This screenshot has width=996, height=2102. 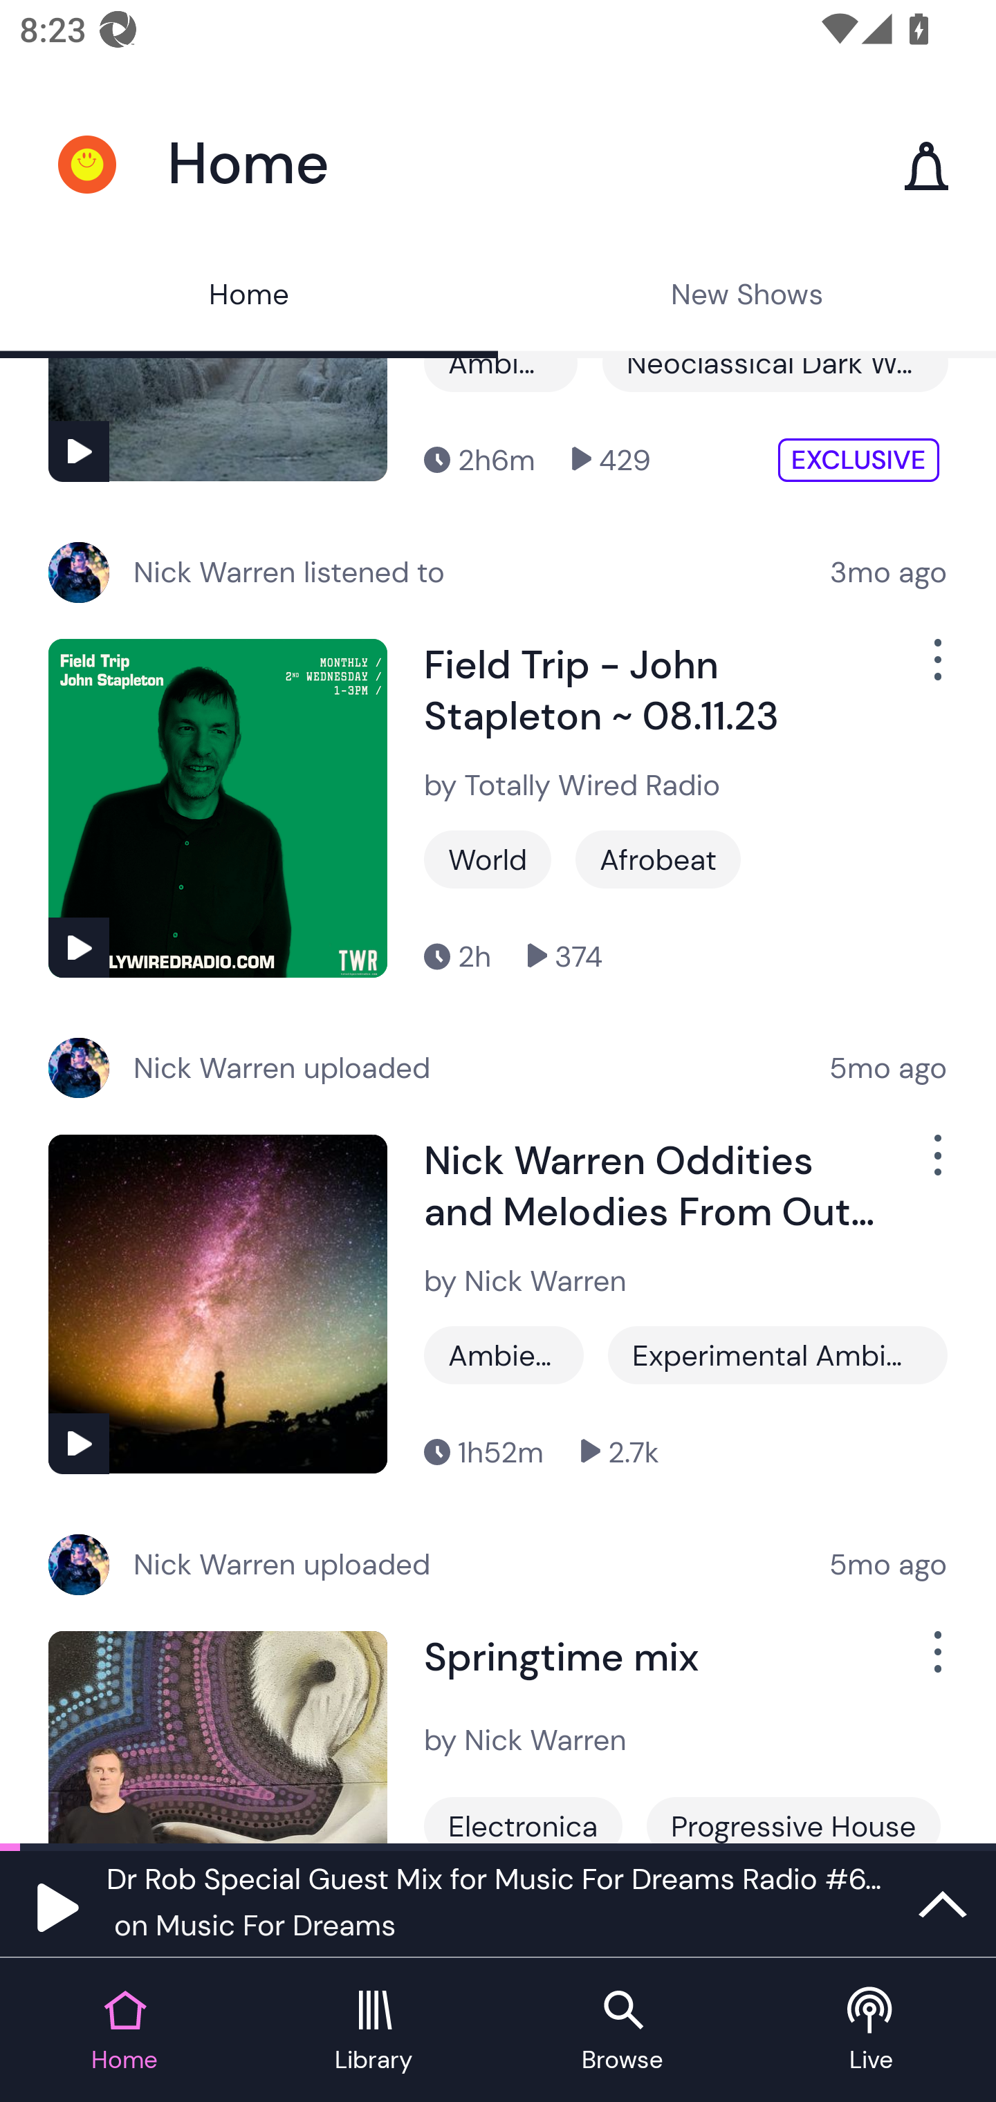 What do you see at coordinates (935, 671) in the screenshot?
I see `Show Options Menu Button` at bounding box center [935, 671].